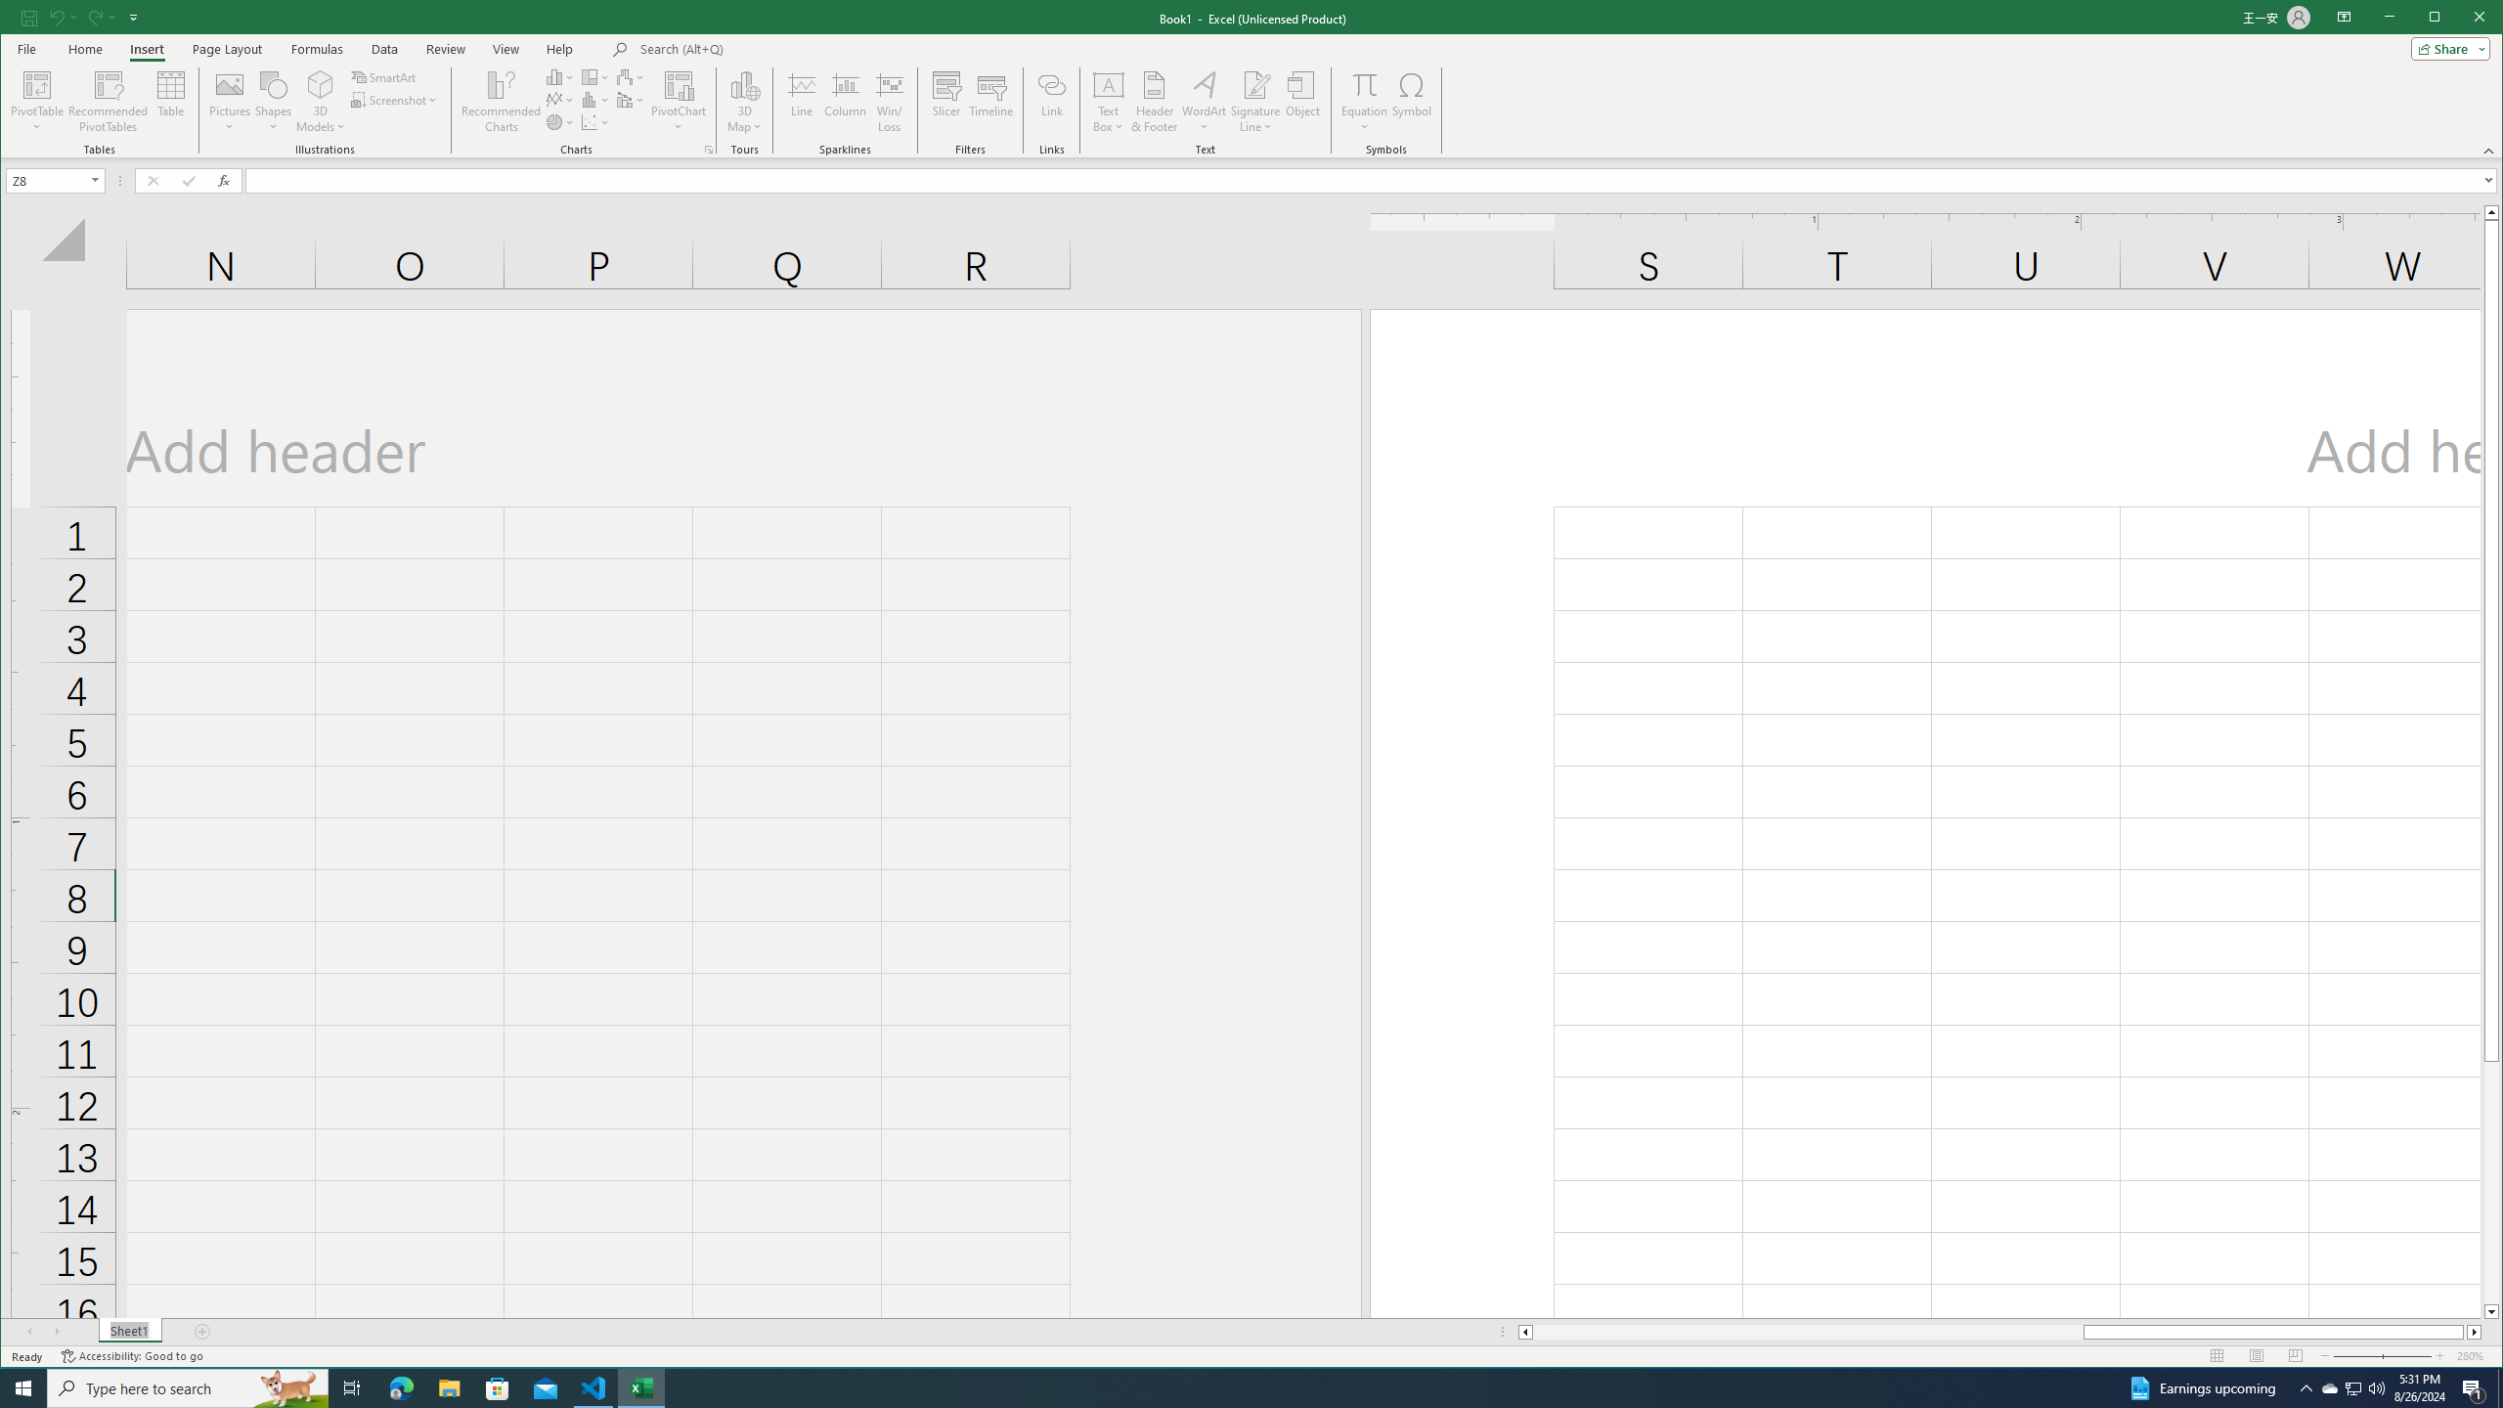 This screenshot has width=2503, height=1408. I want to click on Line, so click(802, 102).